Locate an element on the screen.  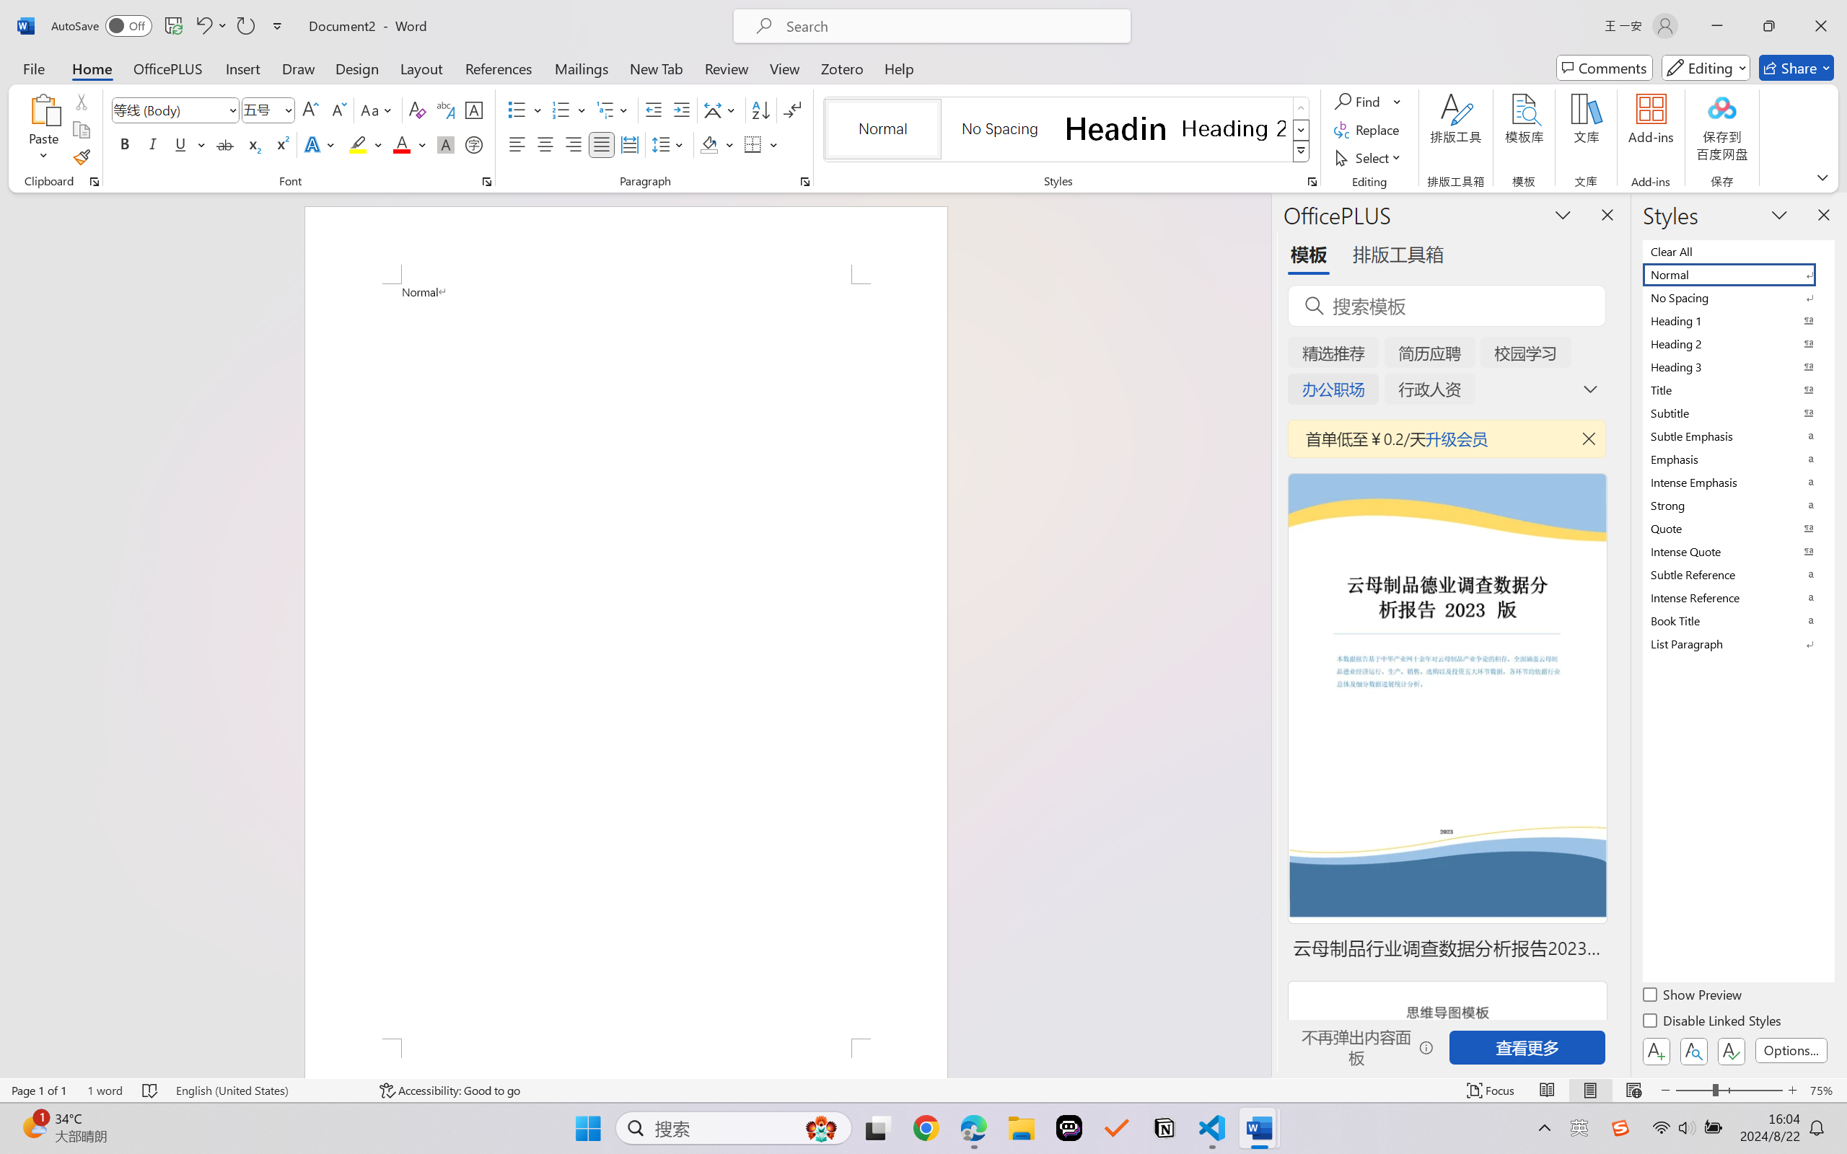
Quick Access Toolbar is located at coordinates (170, 26).